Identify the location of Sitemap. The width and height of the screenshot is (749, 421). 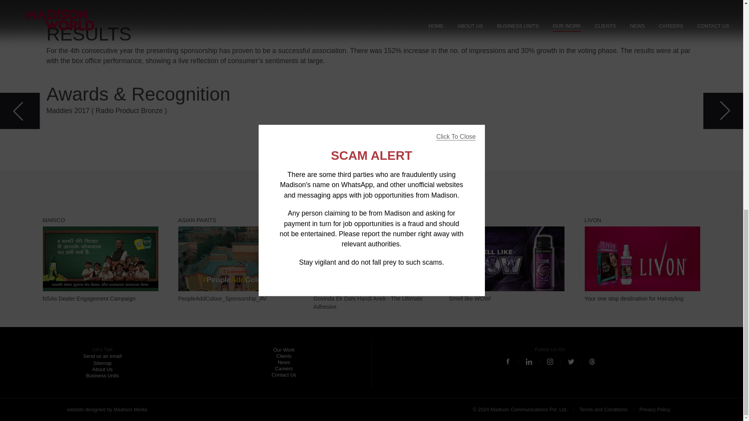
(642, 260).